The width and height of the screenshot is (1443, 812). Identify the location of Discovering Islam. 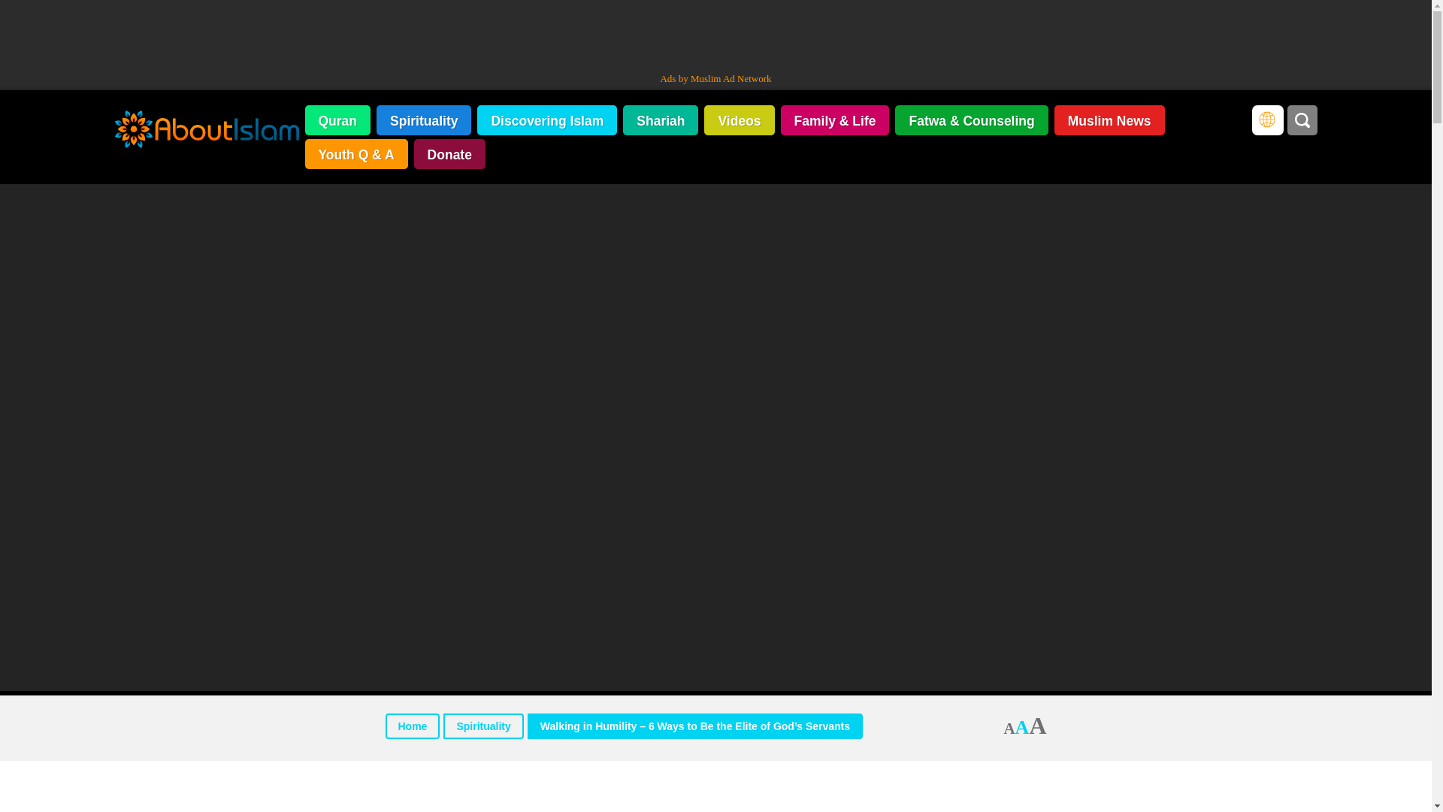
(547, 120).